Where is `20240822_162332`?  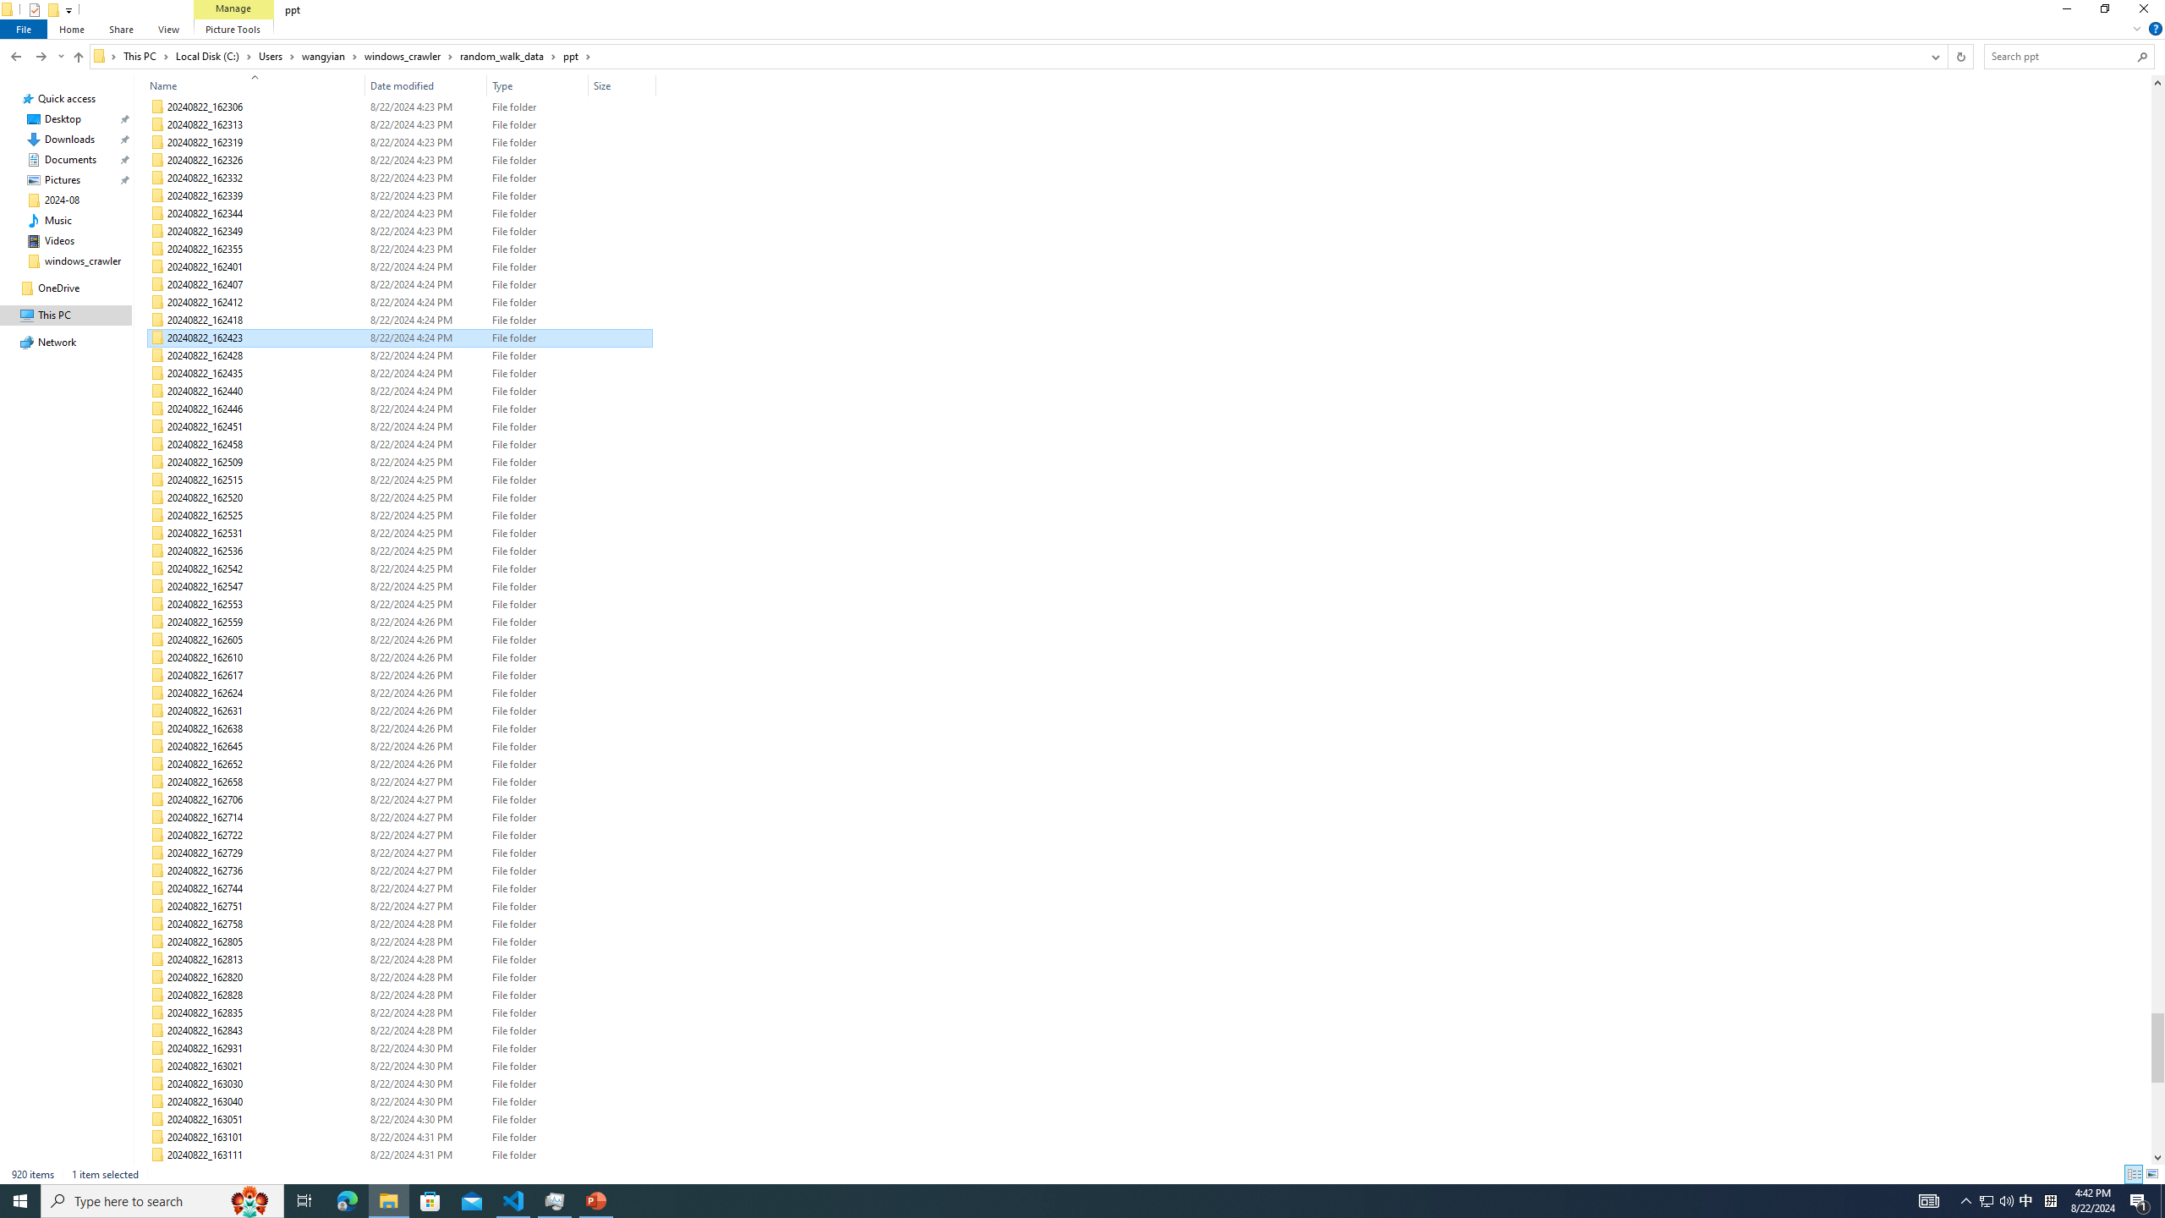 20240822_162332 is located at coordinates (401, 178).